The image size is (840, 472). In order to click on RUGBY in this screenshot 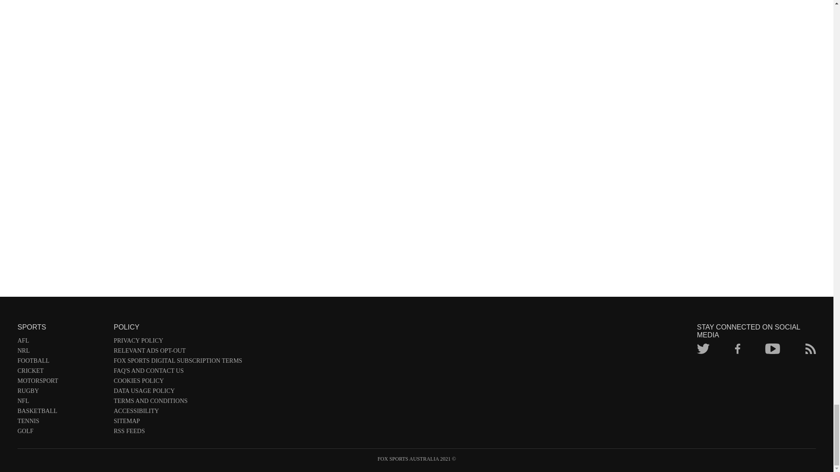, I will do `click(61, 392)`.